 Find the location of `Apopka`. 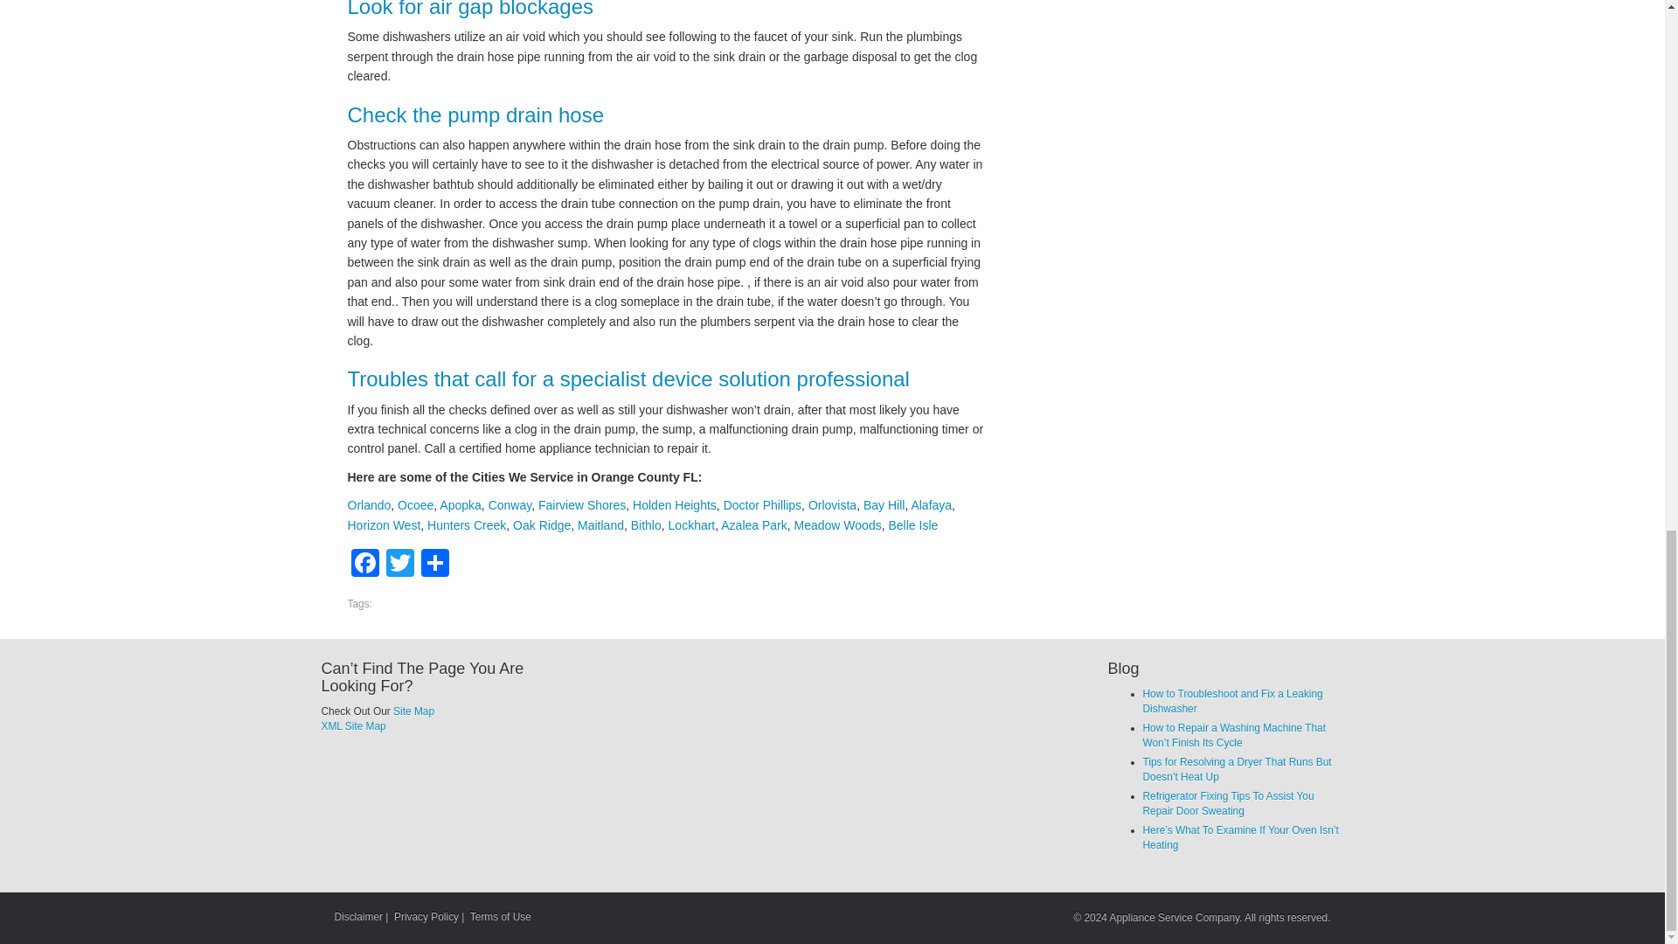

Apopka is located at coordinates (460, 505).